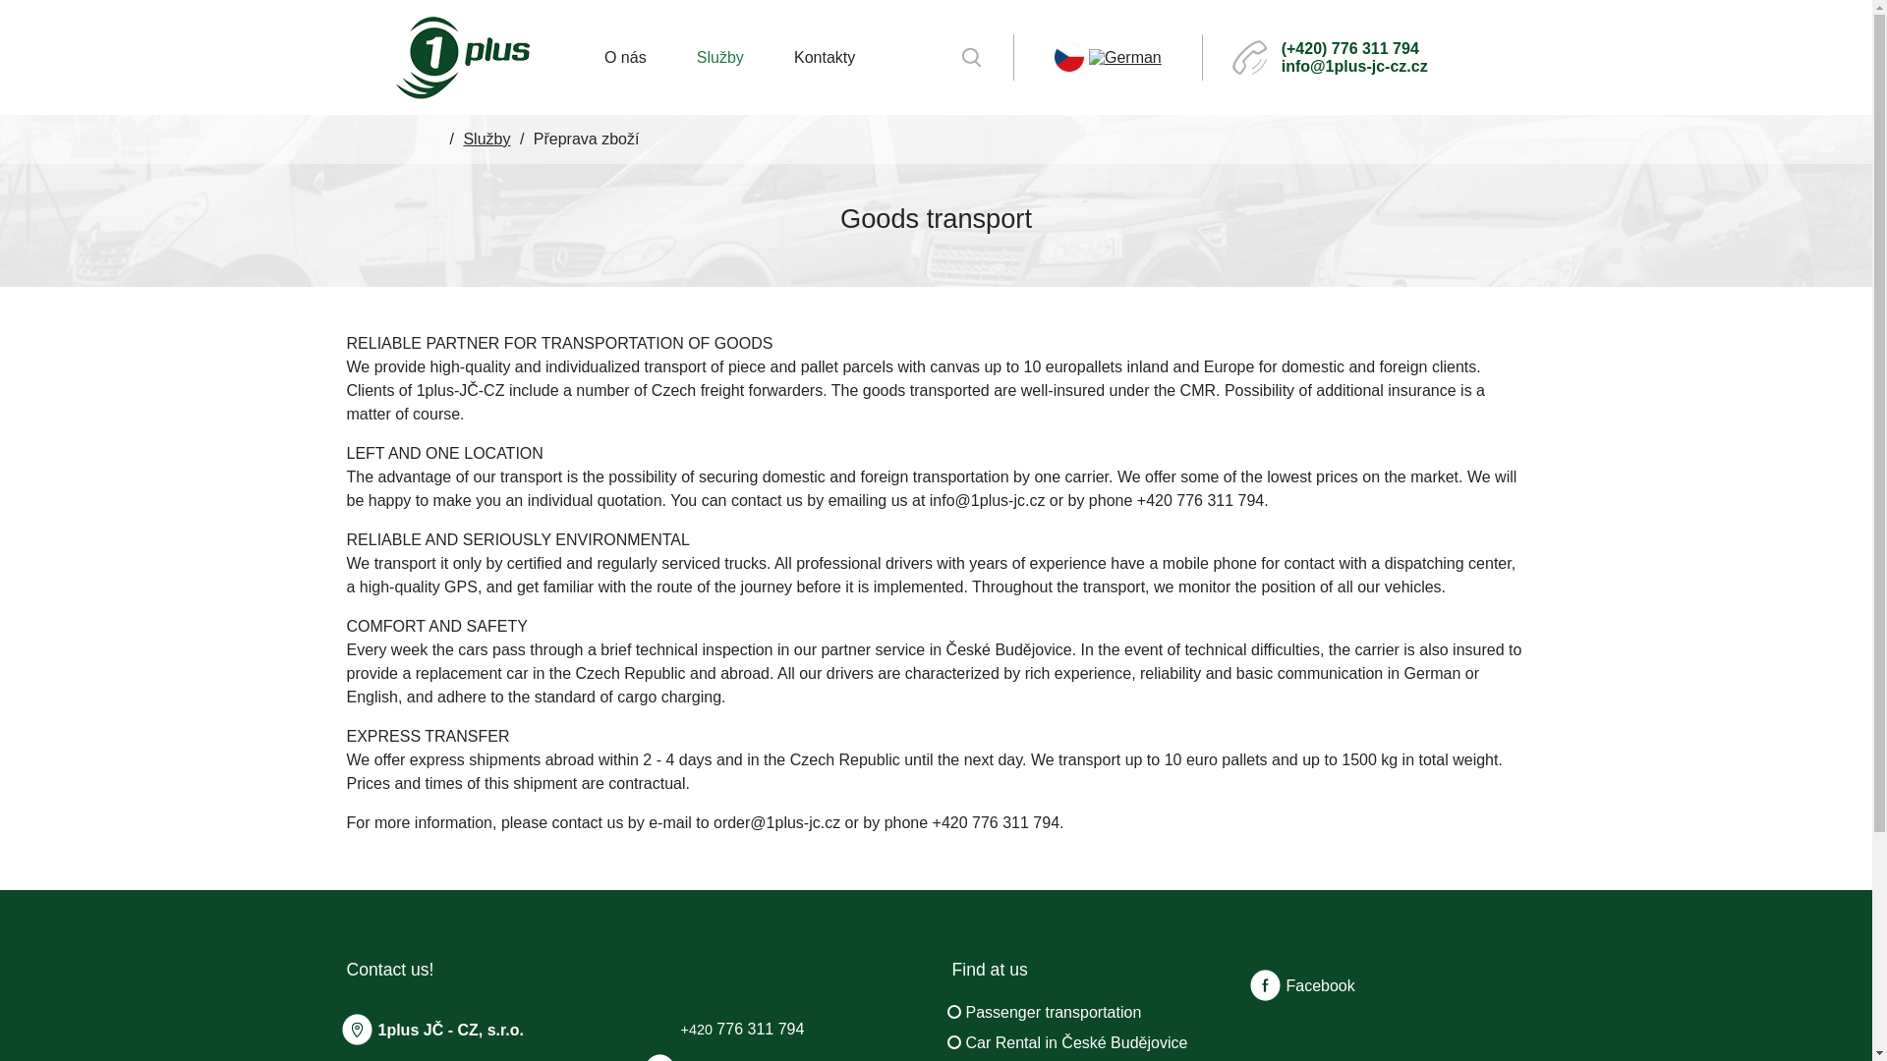 The width and height of the screenshot is (1887, 1061). Describe the element at coordinates (1053, 1012) in the screenshot. I see `Passenger transportation` at that location.